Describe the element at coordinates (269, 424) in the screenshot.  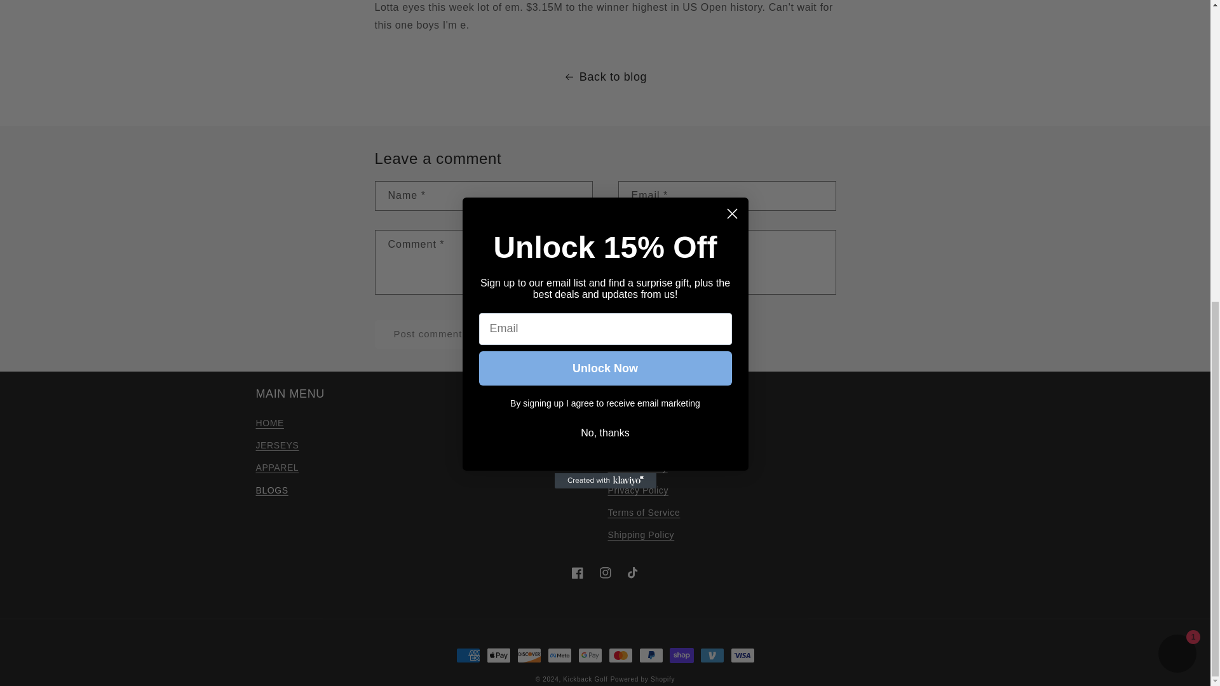
I see `HOME` at that location.